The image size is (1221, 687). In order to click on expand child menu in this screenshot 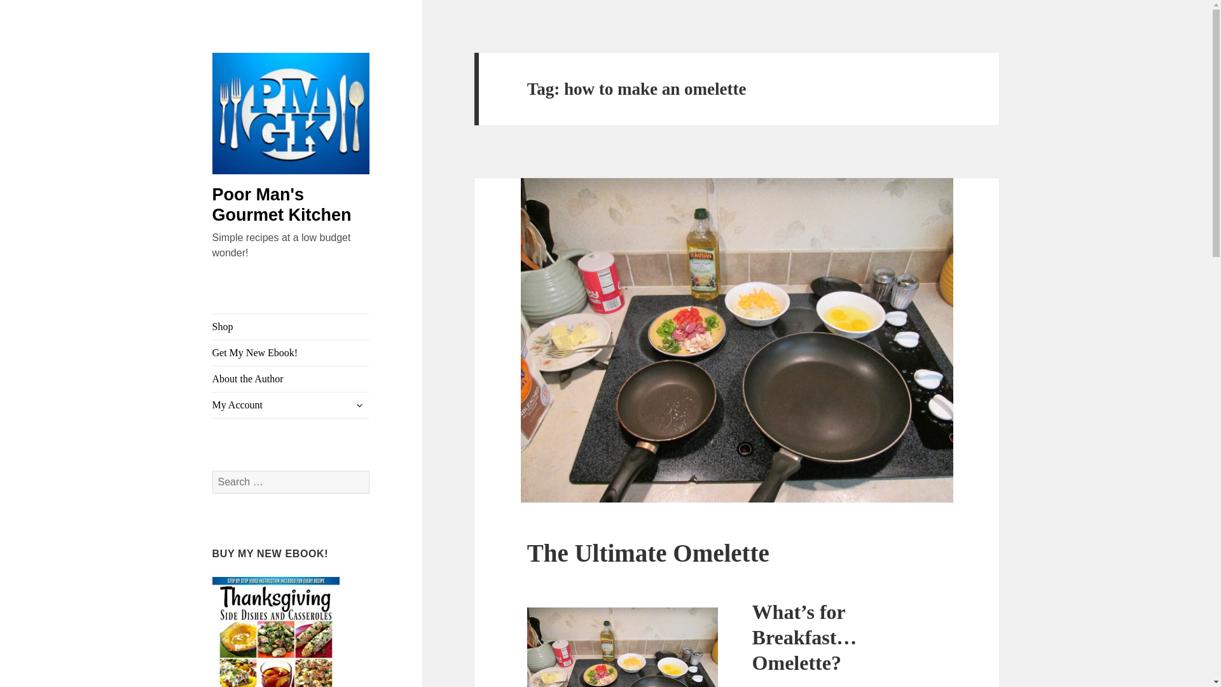, I will do `click(359, 405)`.